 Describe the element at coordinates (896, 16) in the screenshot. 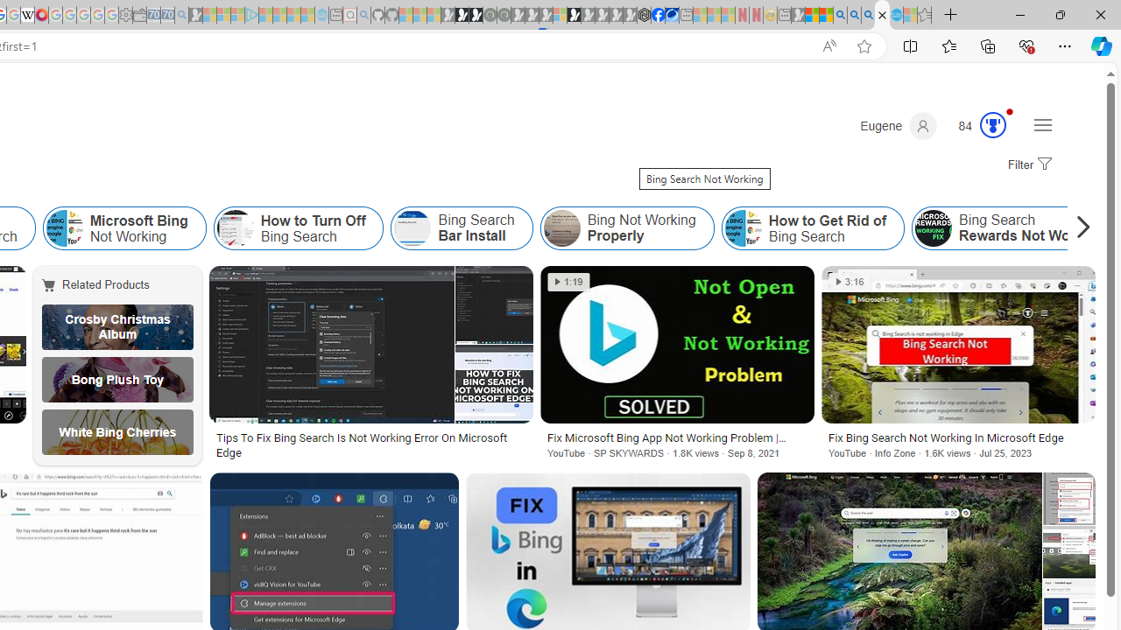

I see `Services - Maintenance | Sky Blue Bikes - Sky Blue Bikes` at that location.